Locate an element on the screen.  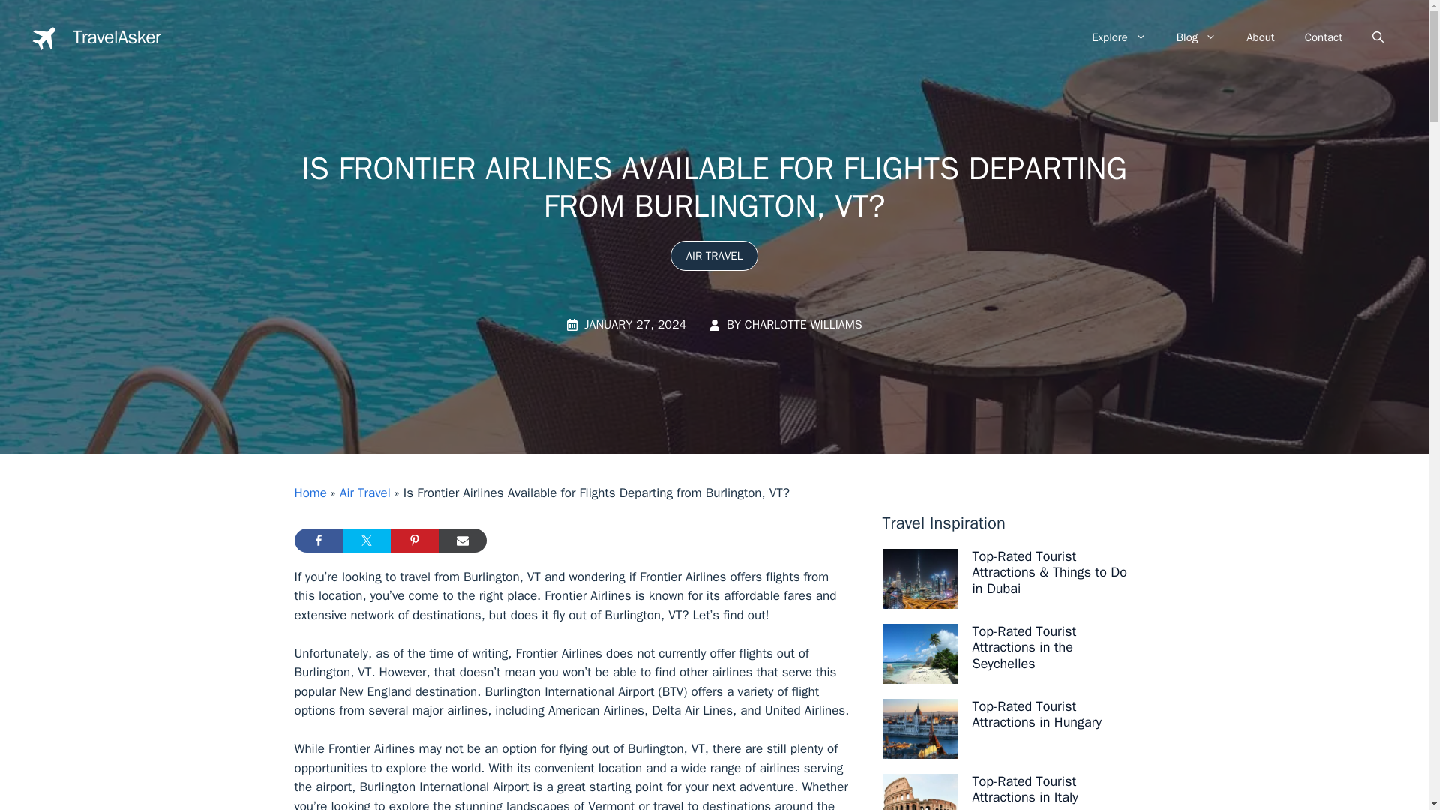
Share on Pinterest is located at coordinates (414, 540).